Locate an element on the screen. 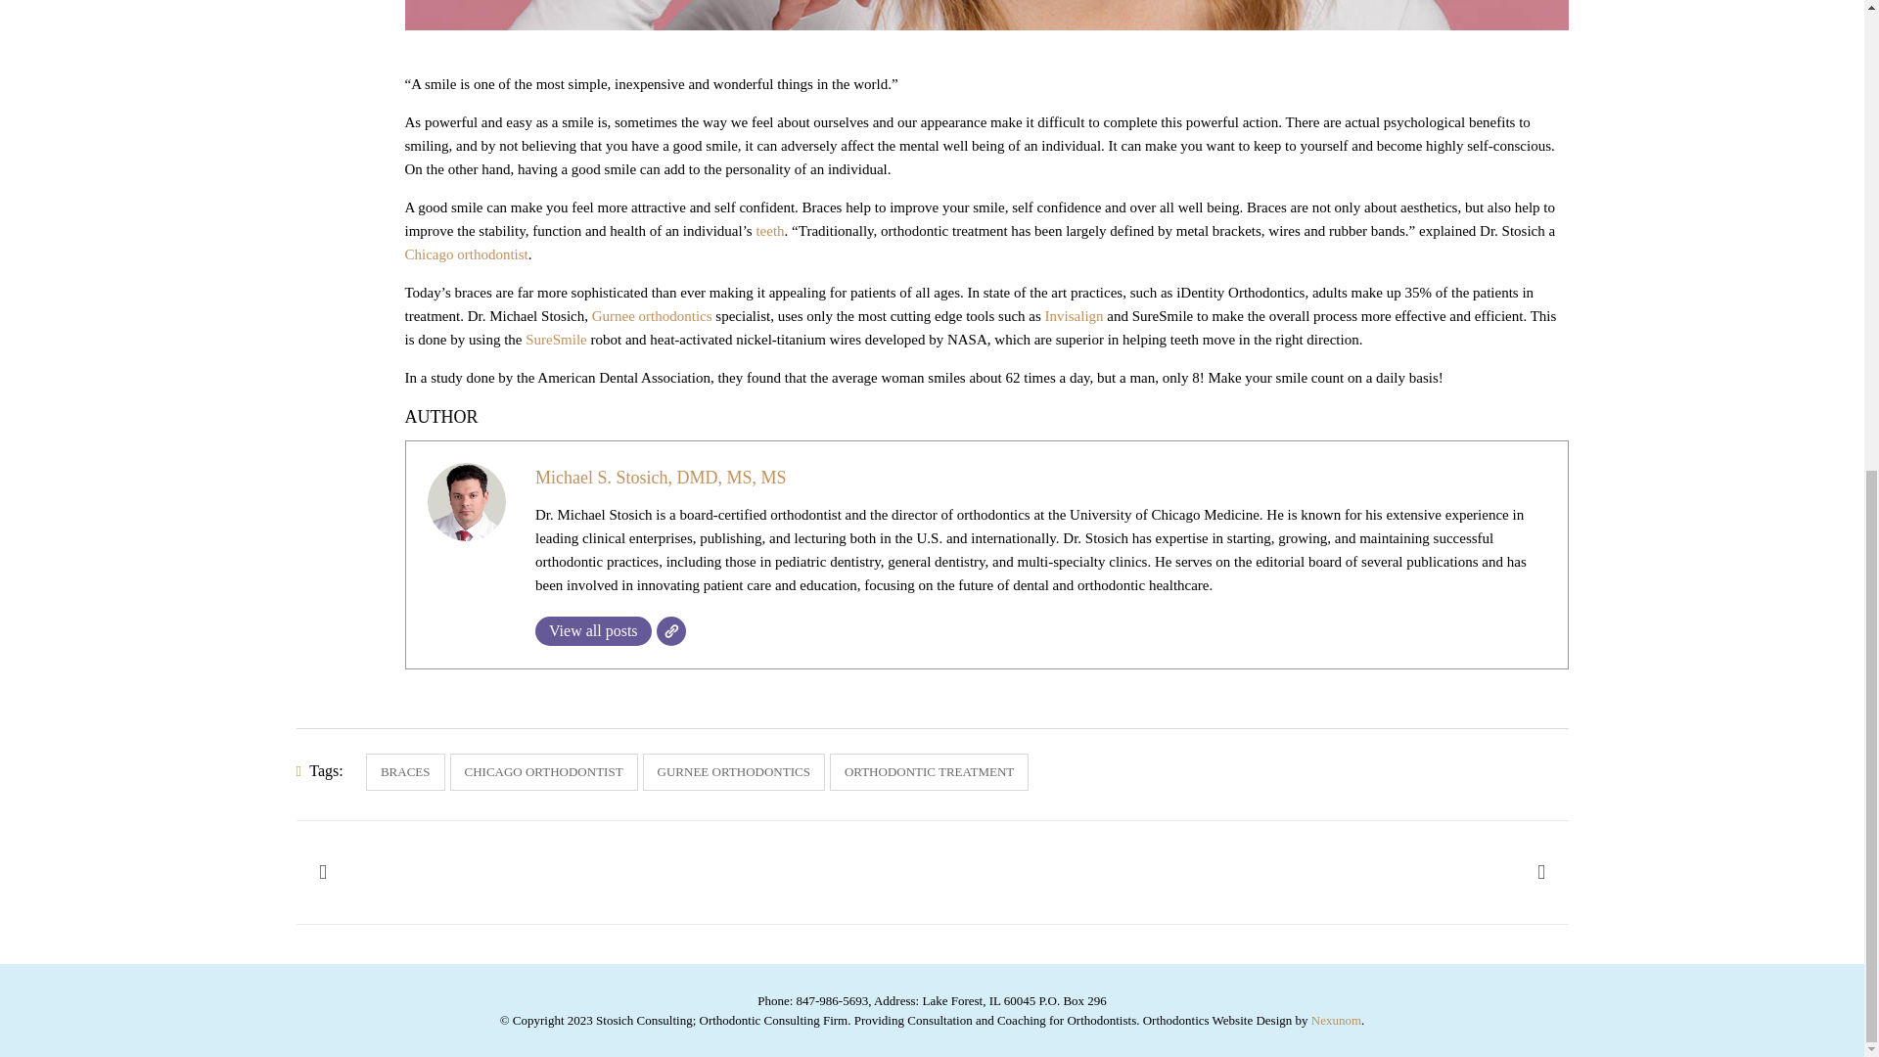  Michael S. Stosich, DMD, MS, MS is located at coordinates (662, 478).